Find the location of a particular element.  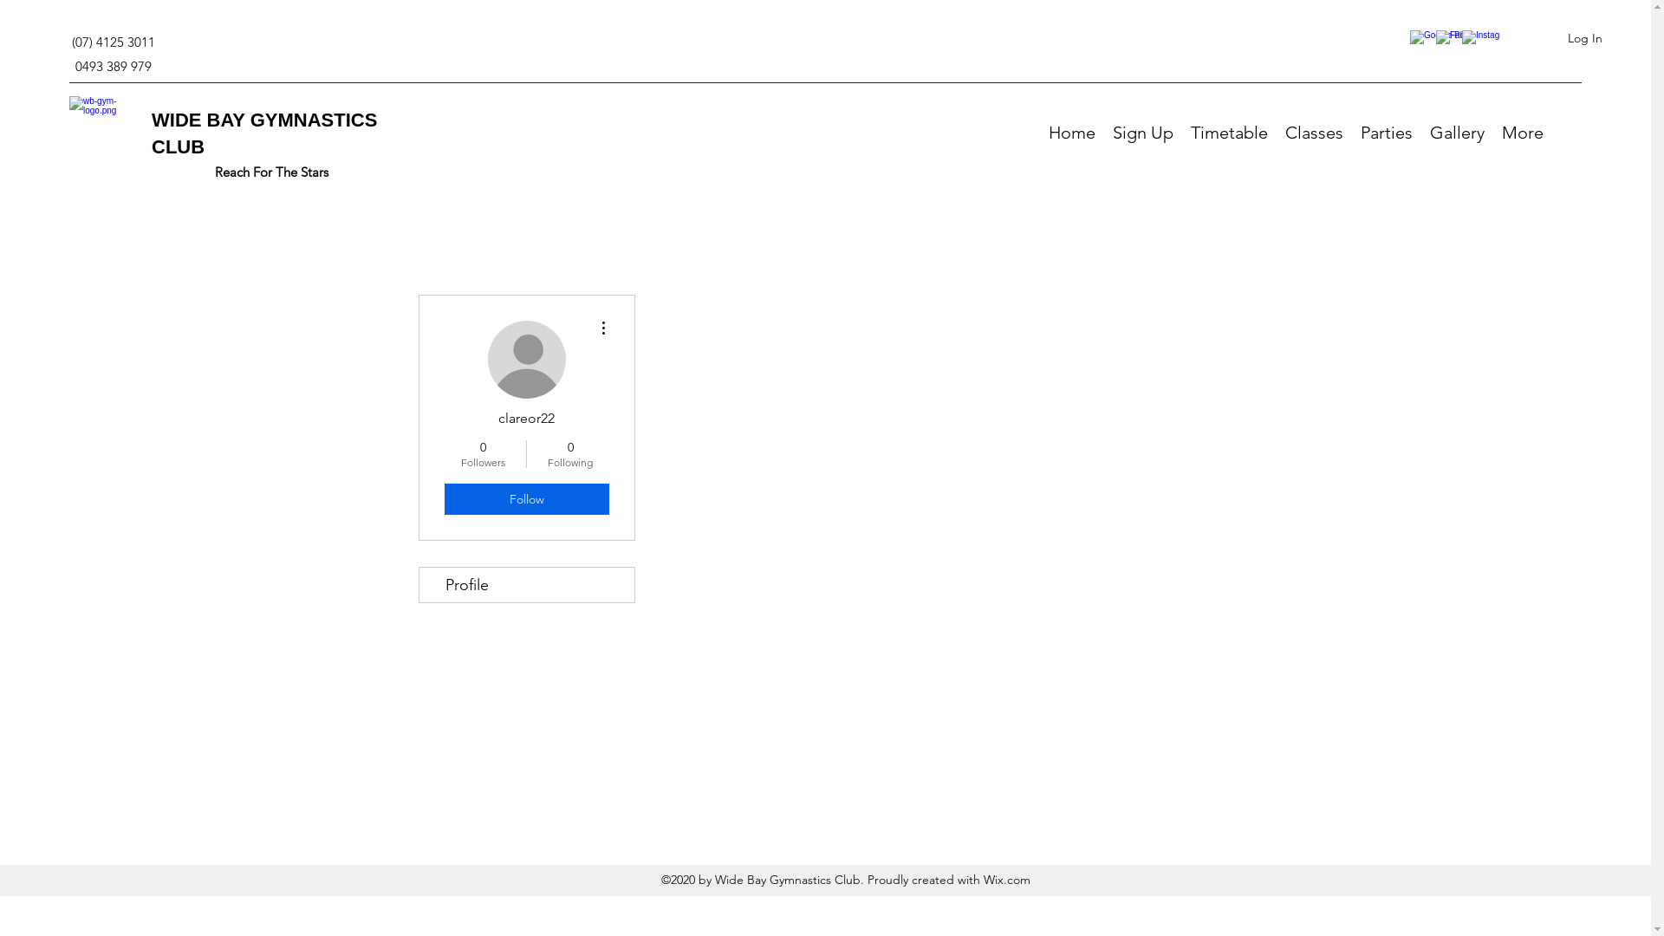

Follow is located at coordinates (526, 499).